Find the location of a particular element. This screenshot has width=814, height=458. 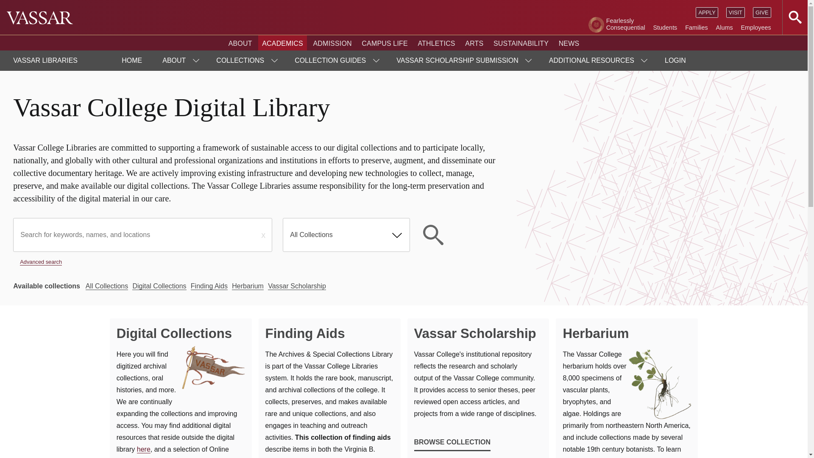

ABOUT is located at coordinates (179, 60).